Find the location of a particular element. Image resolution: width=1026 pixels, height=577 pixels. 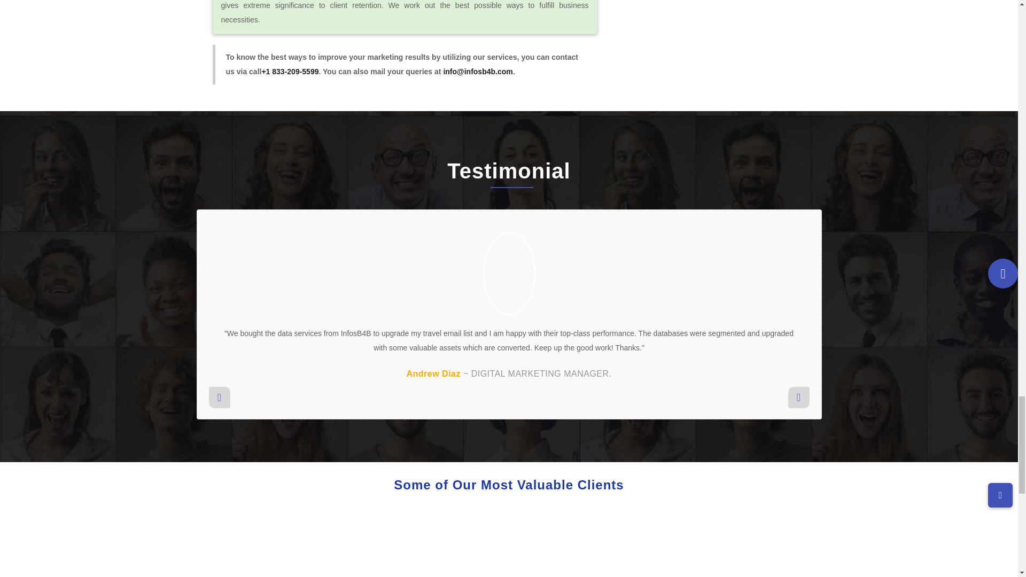

Infos B4B is located at coordinates (509, 274).